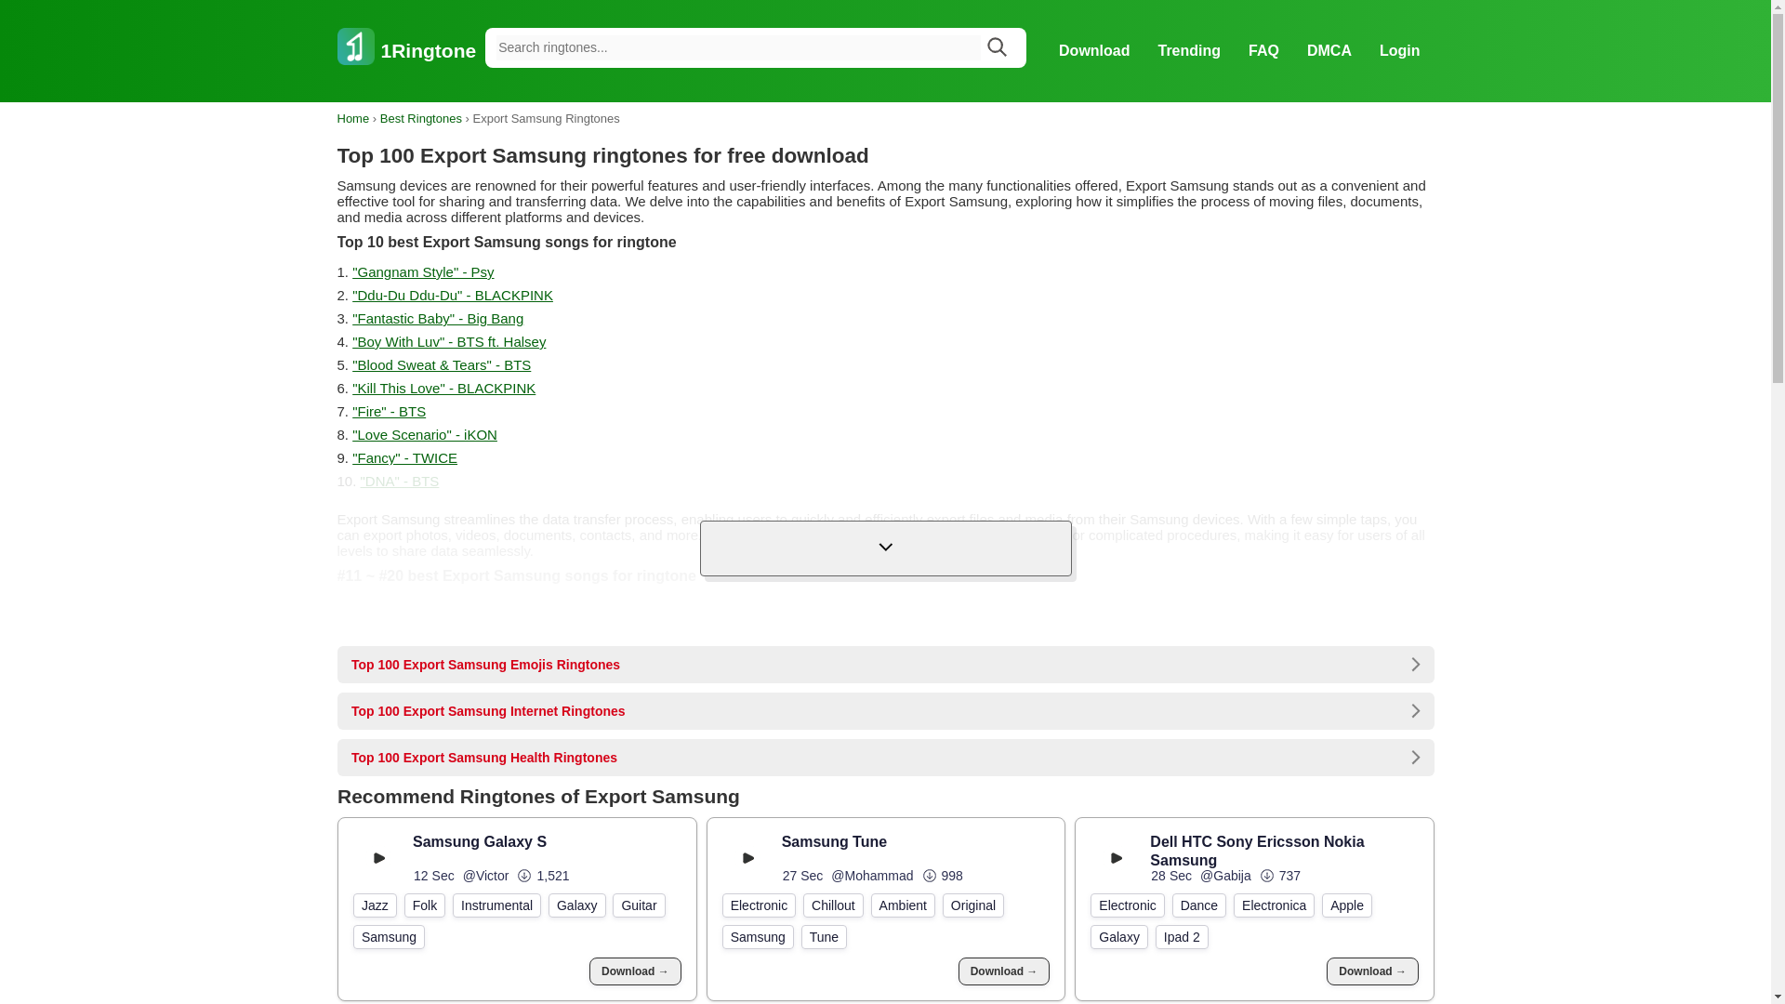 The height and width of the screenshot is (1004, 1785). Describe the element at coordinates (452, 295) in the screenshot. I see `"Ddu-Du Ddu-Du" - BLACKPINK` at that location.